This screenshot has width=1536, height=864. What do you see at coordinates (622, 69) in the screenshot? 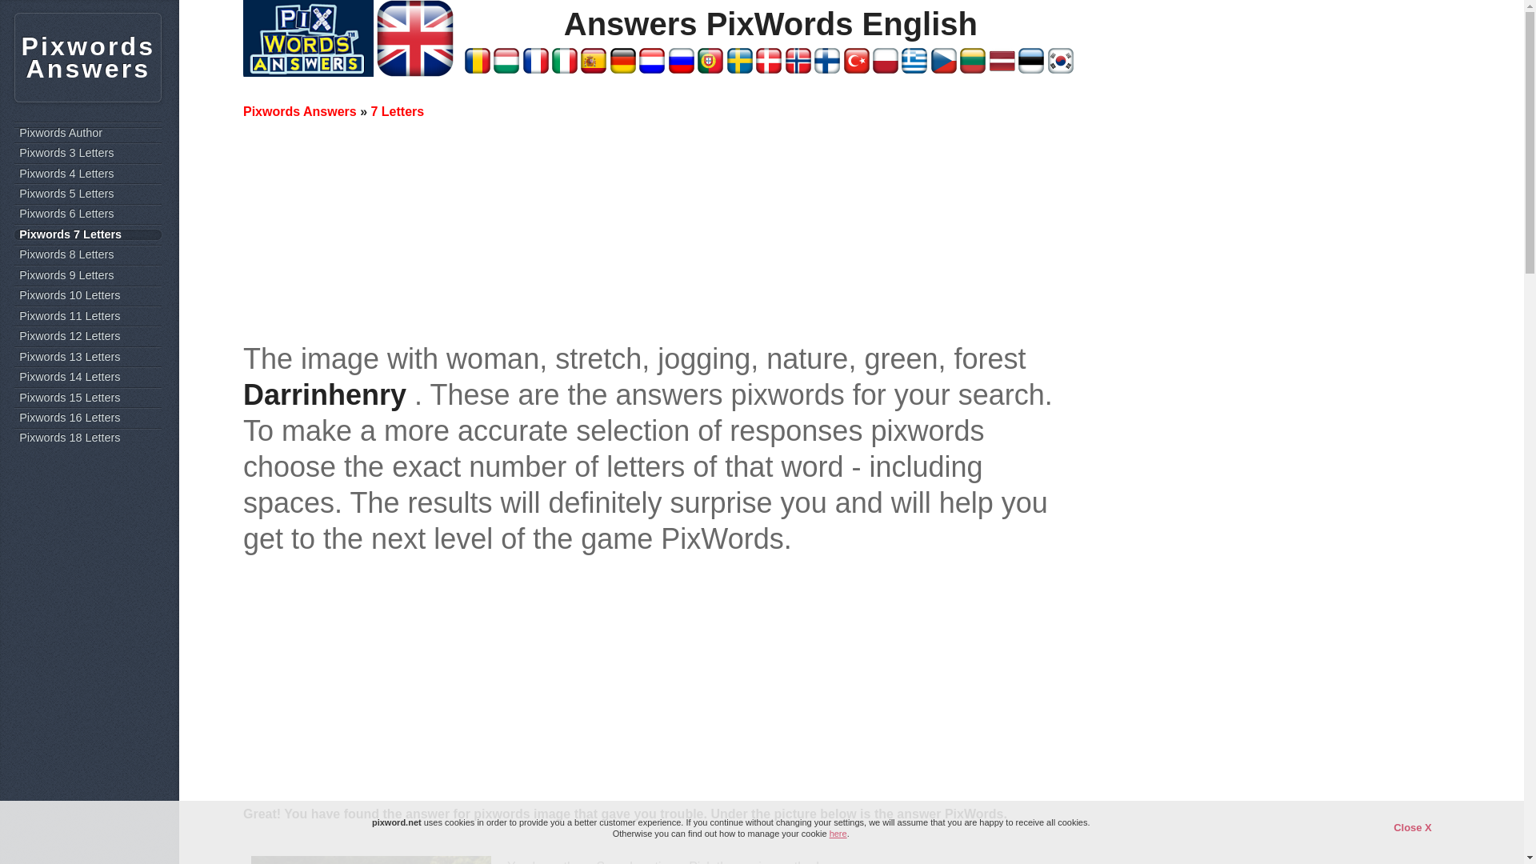
I see `Antworten PixWords Deutsche` at bounding box center [622, 69].